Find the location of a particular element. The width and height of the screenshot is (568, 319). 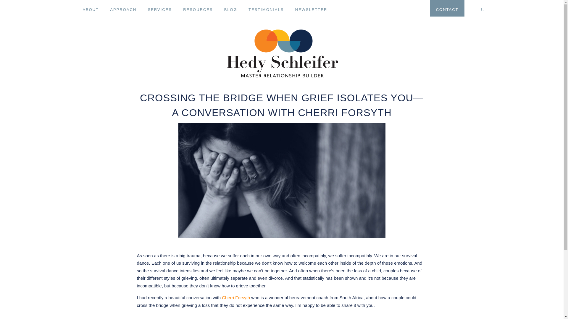

NEWSLETTER is located at coordinates (311, 9).